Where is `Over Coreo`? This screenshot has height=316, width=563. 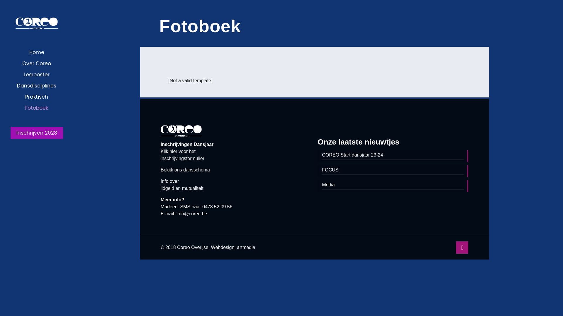 Over Coreo is located at coordinates (37, 63).